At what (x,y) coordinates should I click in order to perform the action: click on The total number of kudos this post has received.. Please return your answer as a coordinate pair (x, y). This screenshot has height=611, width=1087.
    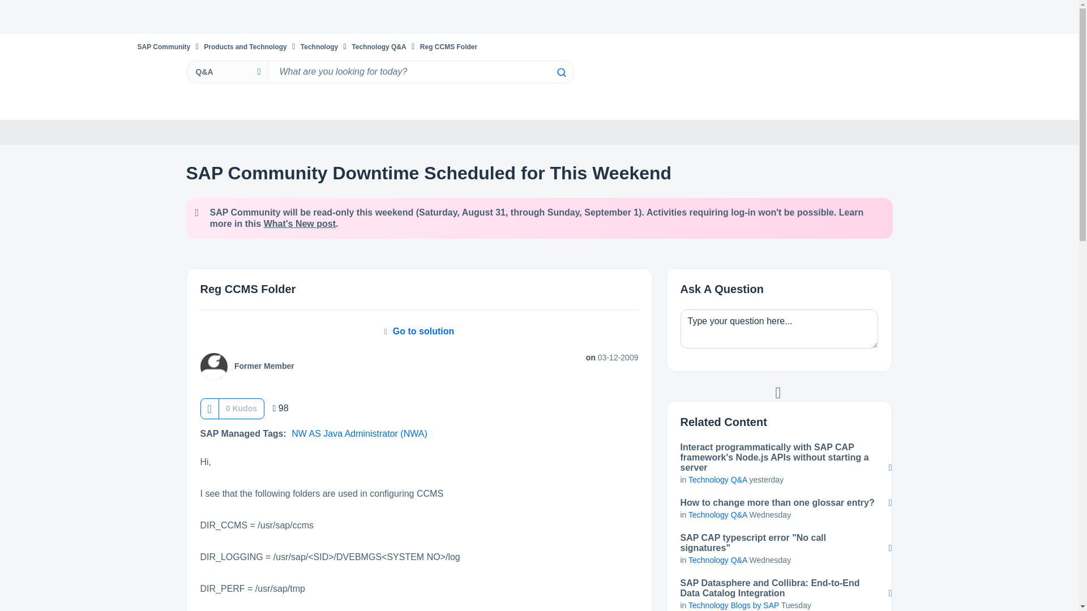
    Looking at the image, I should click on (241, 408).